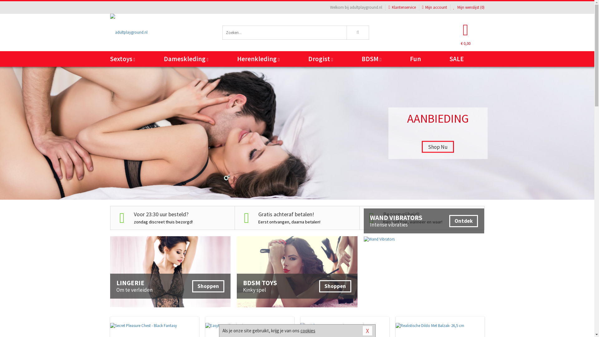 The height and width of the screenshot is (337, 599). Describe the element at coordinates (434, 7) in the screenshot. I see `Mijn account` at that location.